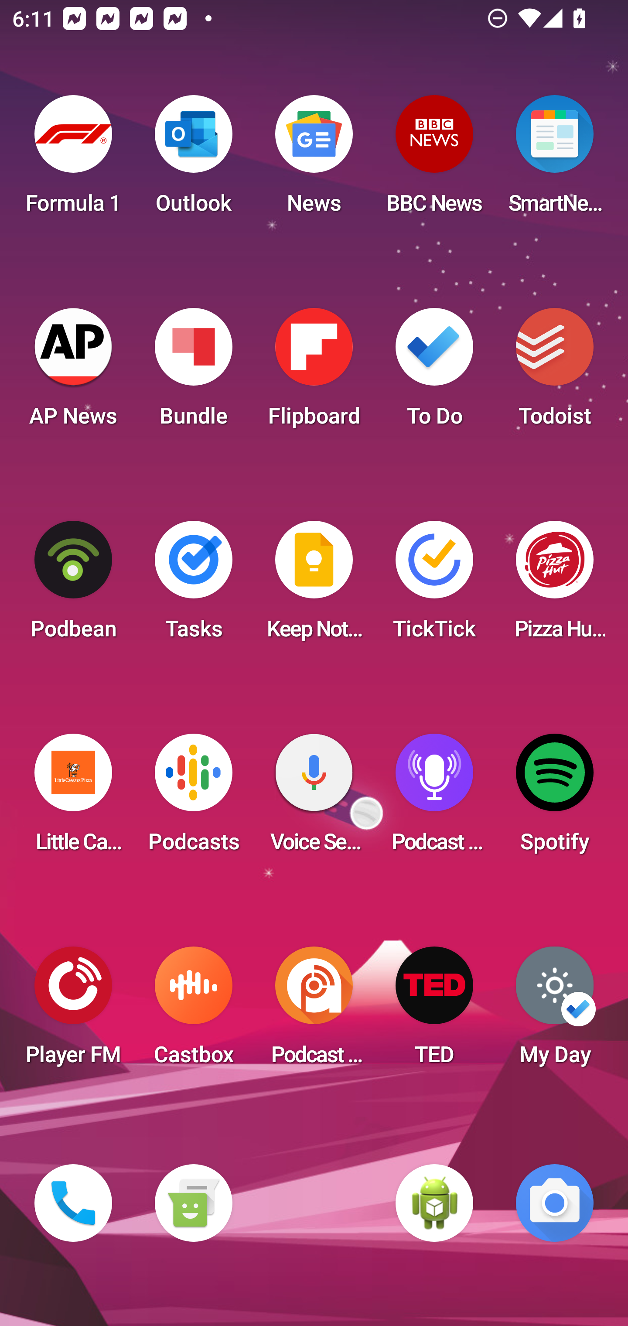  Describe the element at coordinates (555, 373) in the screenshot. I see `Todoist` at that location.